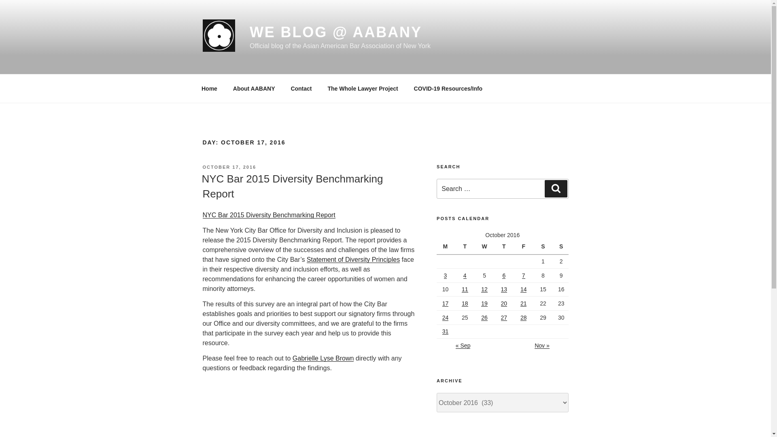  What do you see at coordinates (292, 186) in the screenshot?
I see `NYC Bar 2015 Diversity Benchmarking Report` at bounding box center [292, 186].